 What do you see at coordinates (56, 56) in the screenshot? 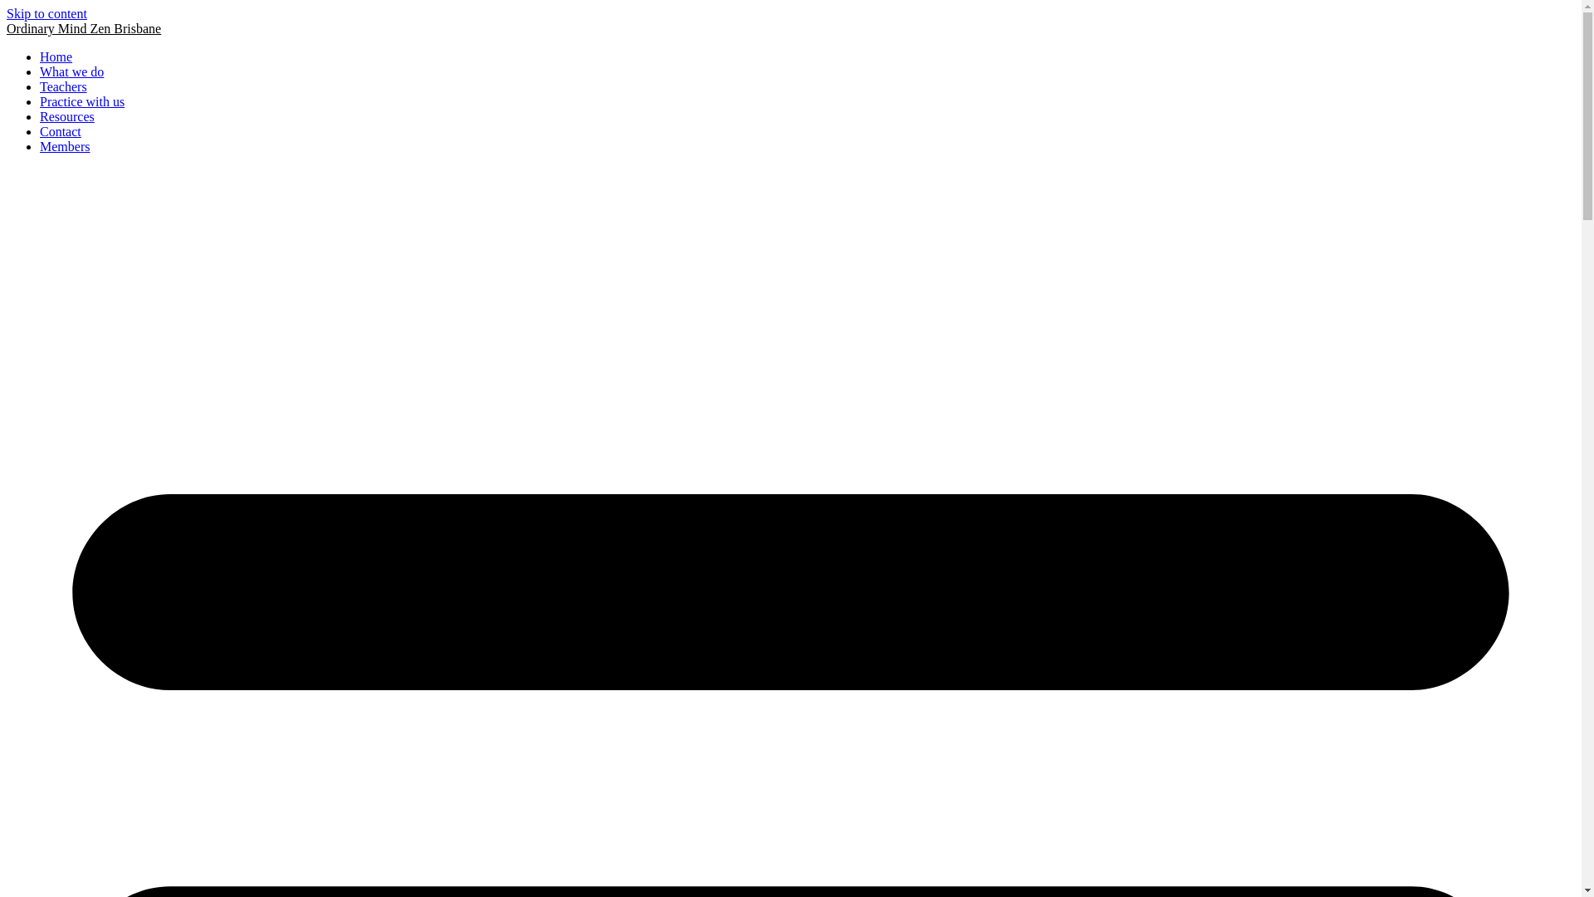
I see `Home` at bounding box center [56, 56].